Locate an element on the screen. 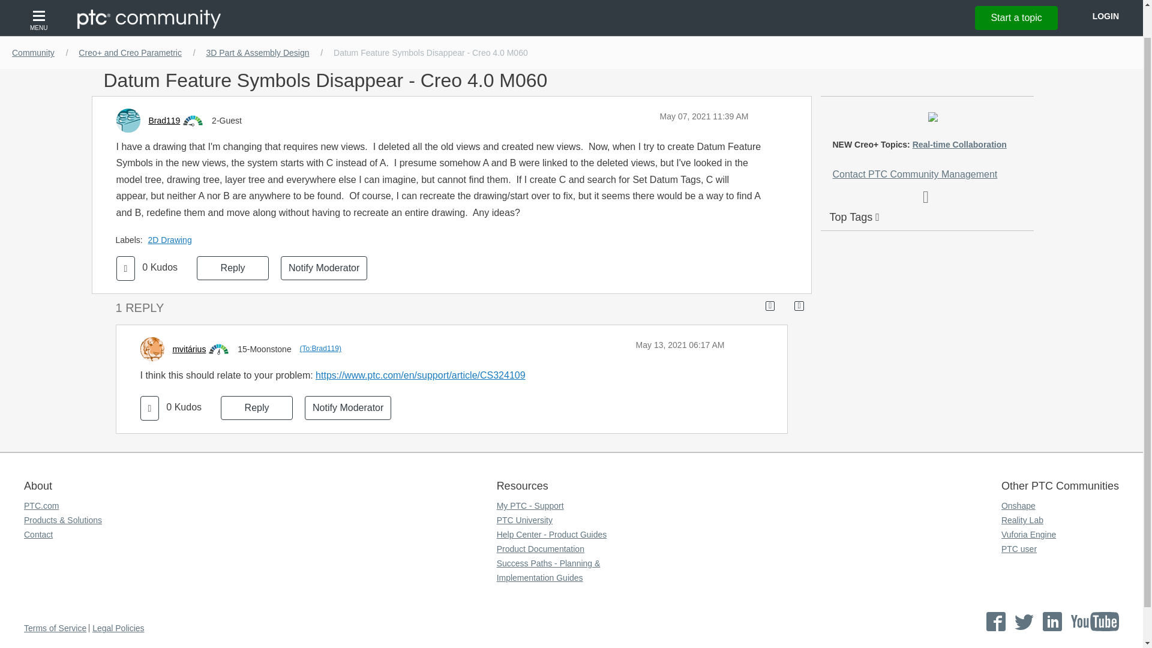 The width and height of the screenshot is (1152, 648). Reply is located at coordinates (233, 268).